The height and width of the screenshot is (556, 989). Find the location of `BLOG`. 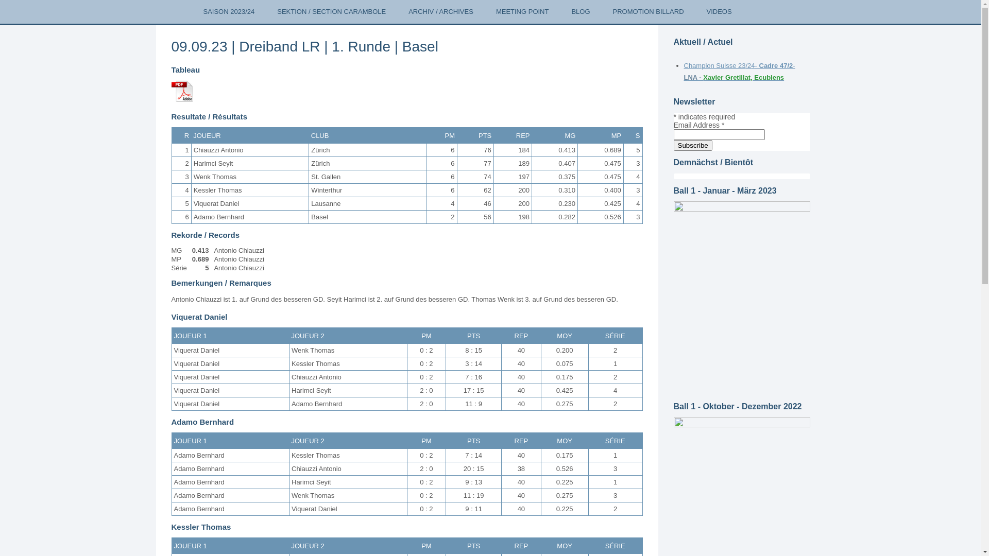

BLOG is located at coordinates (581, 12).